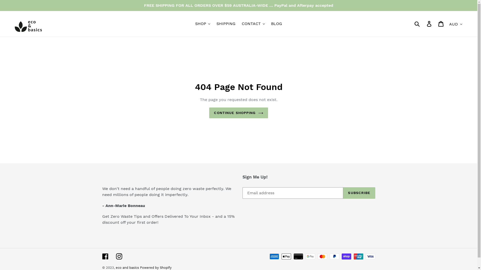  What do you see at coordinates (429, 24) in the screenshot?
I see `Log in` at bounding box center [429, 24].